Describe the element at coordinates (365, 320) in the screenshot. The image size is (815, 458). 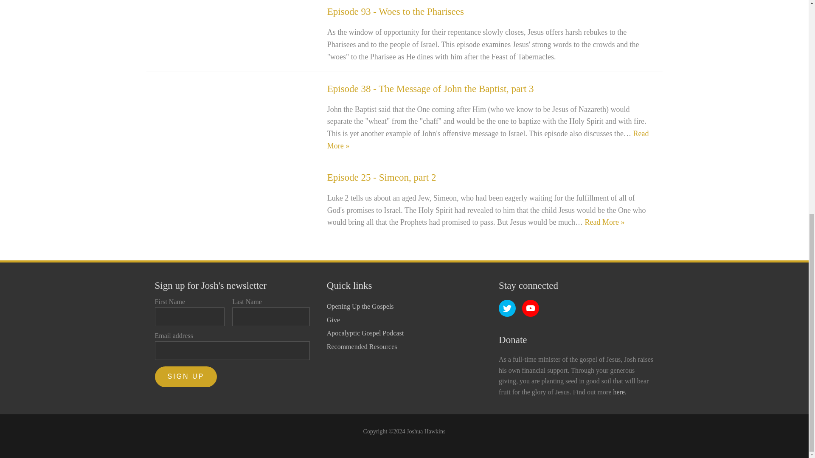
I see `Give` at that location.